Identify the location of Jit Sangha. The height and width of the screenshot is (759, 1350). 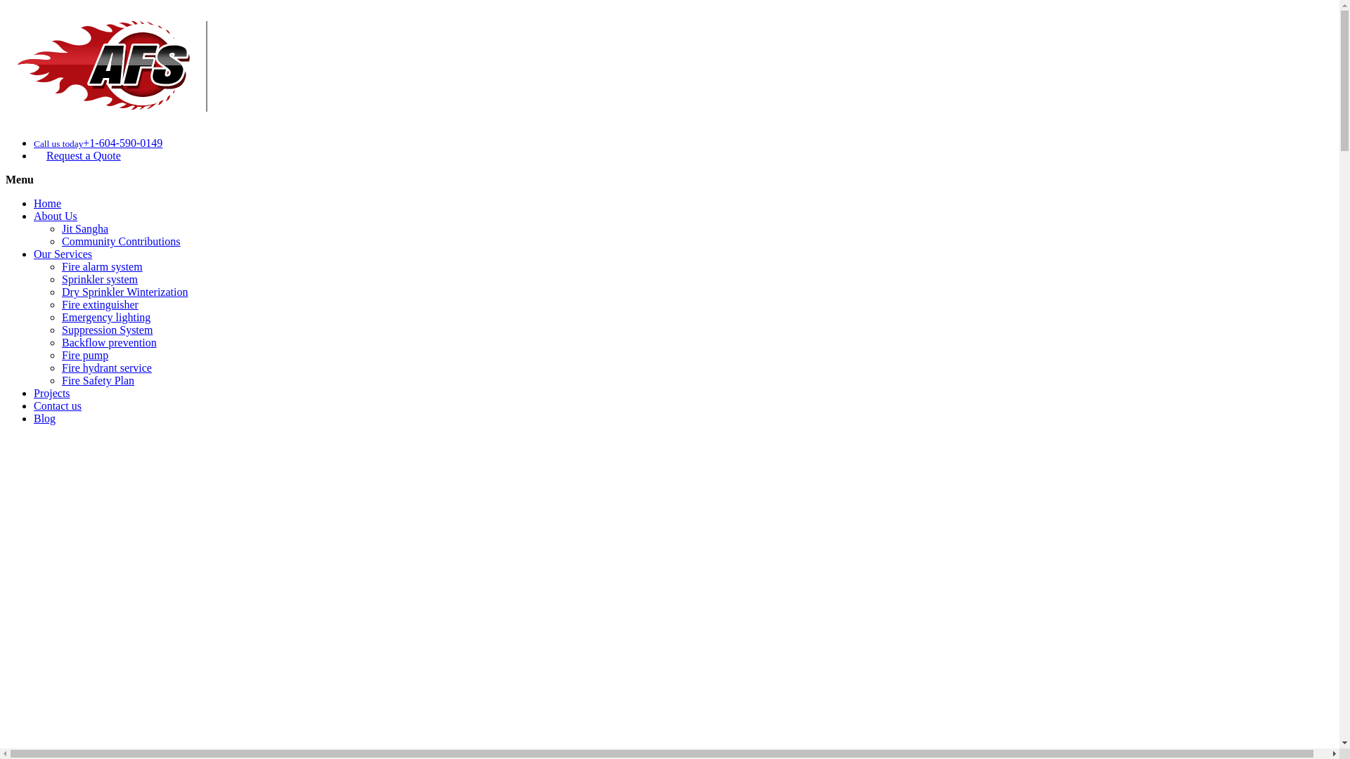
(85, 229).